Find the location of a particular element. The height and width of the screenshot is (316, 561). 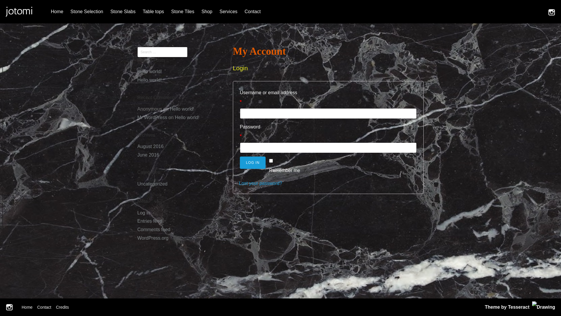

Stone Slabs is located at coordinates (123, 12).